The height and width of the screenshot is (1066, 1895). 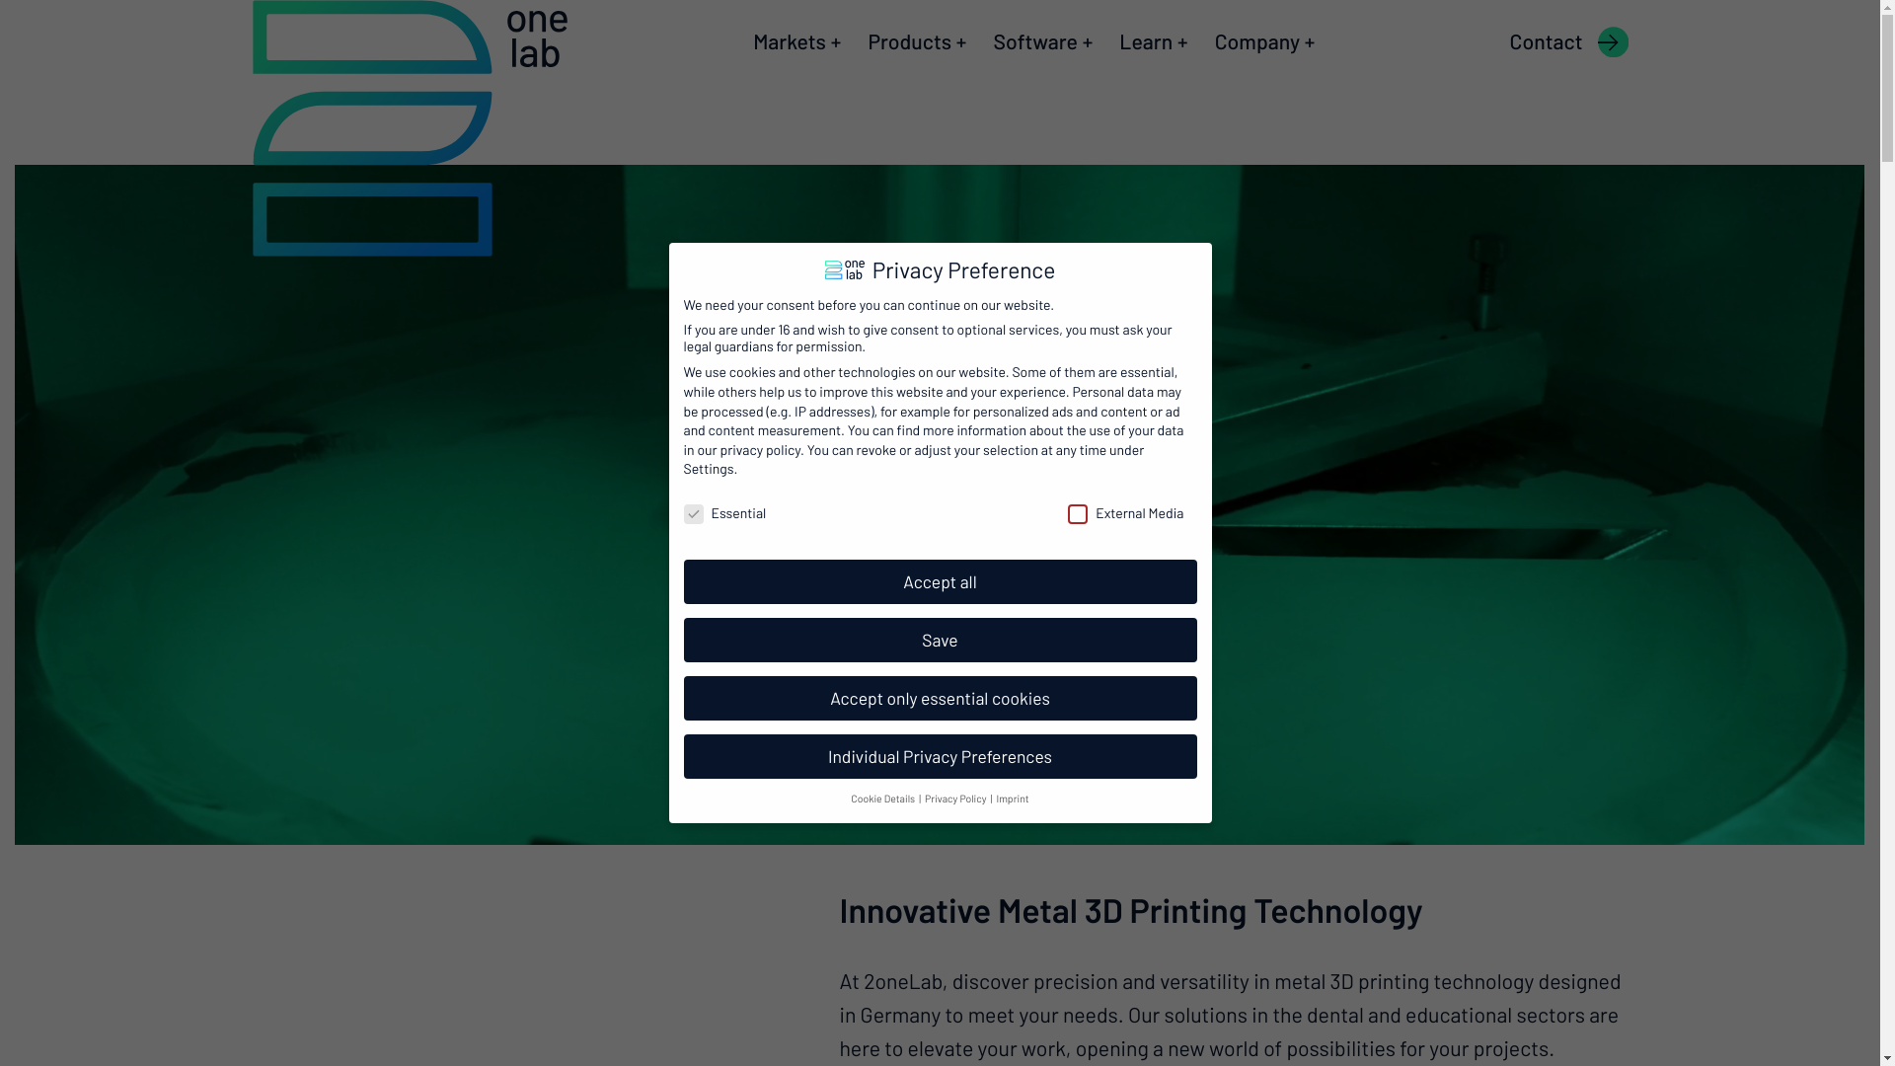 What do you see at coordinates (884, 798) in the screenshot?
I see `Cookie Details` at bounding box center [884, 798].